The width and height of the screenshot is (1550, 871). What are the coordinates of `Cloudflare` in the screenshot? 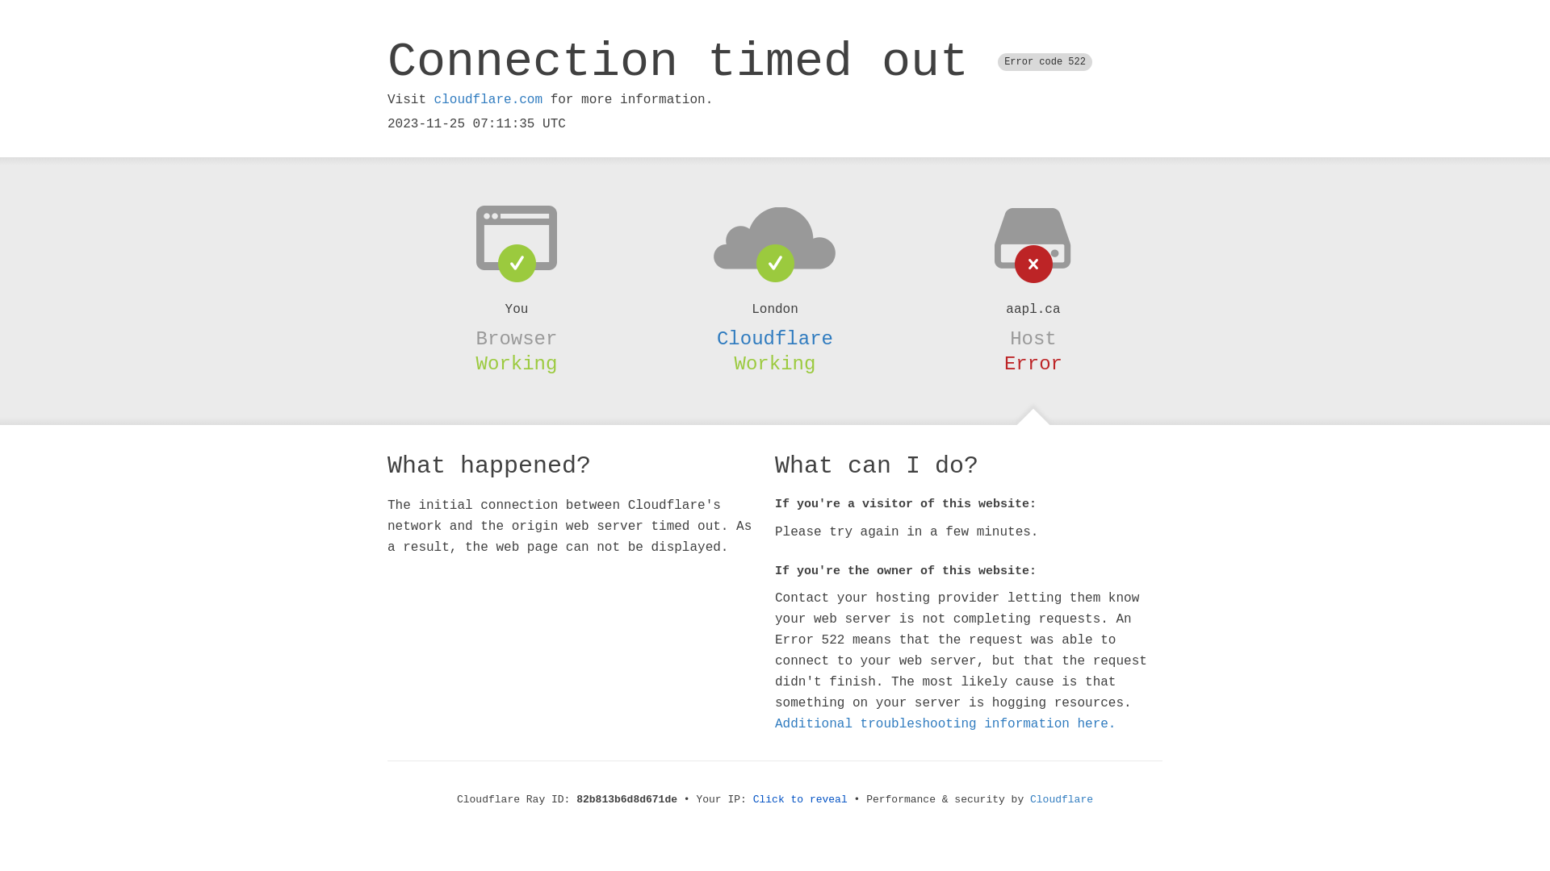 It's located at (1062, 800).